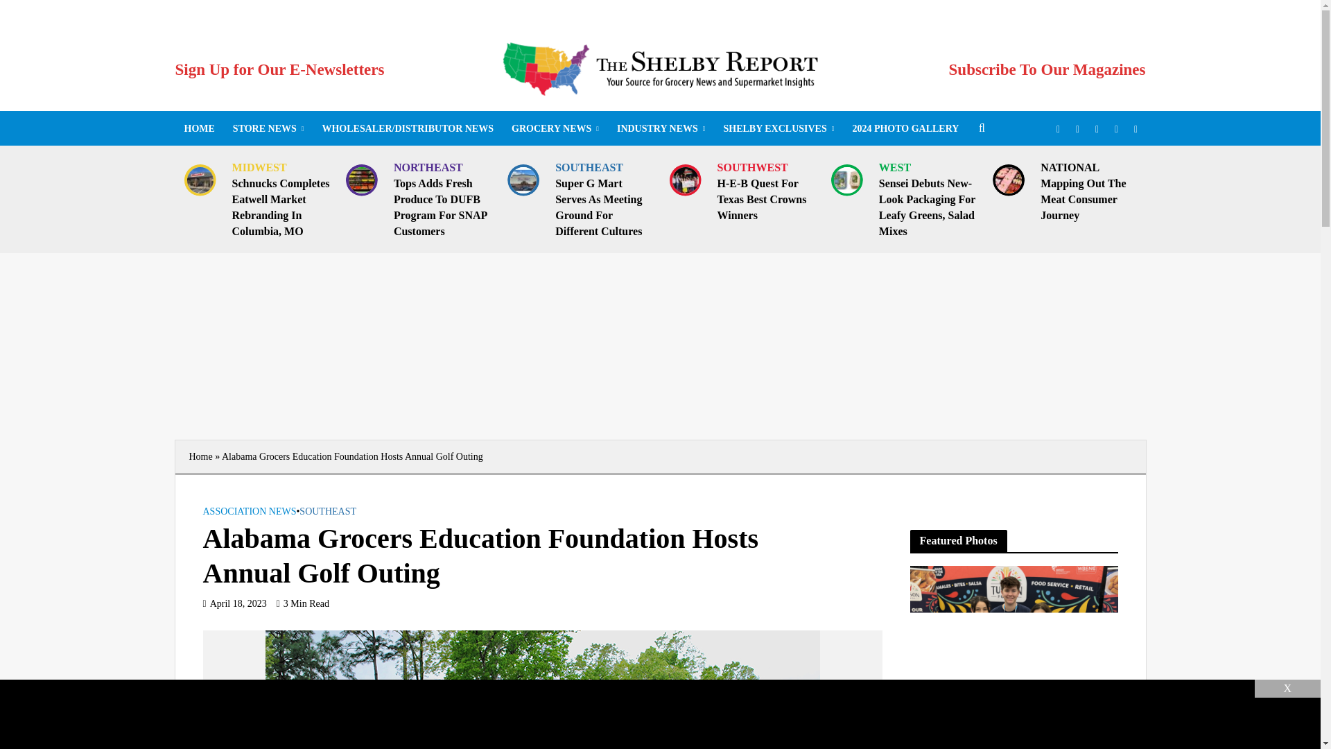 The height and width of the screenshot is (749, 1331). I want to click on Sign Up for Our E-Newsletters, so click(279, 69).